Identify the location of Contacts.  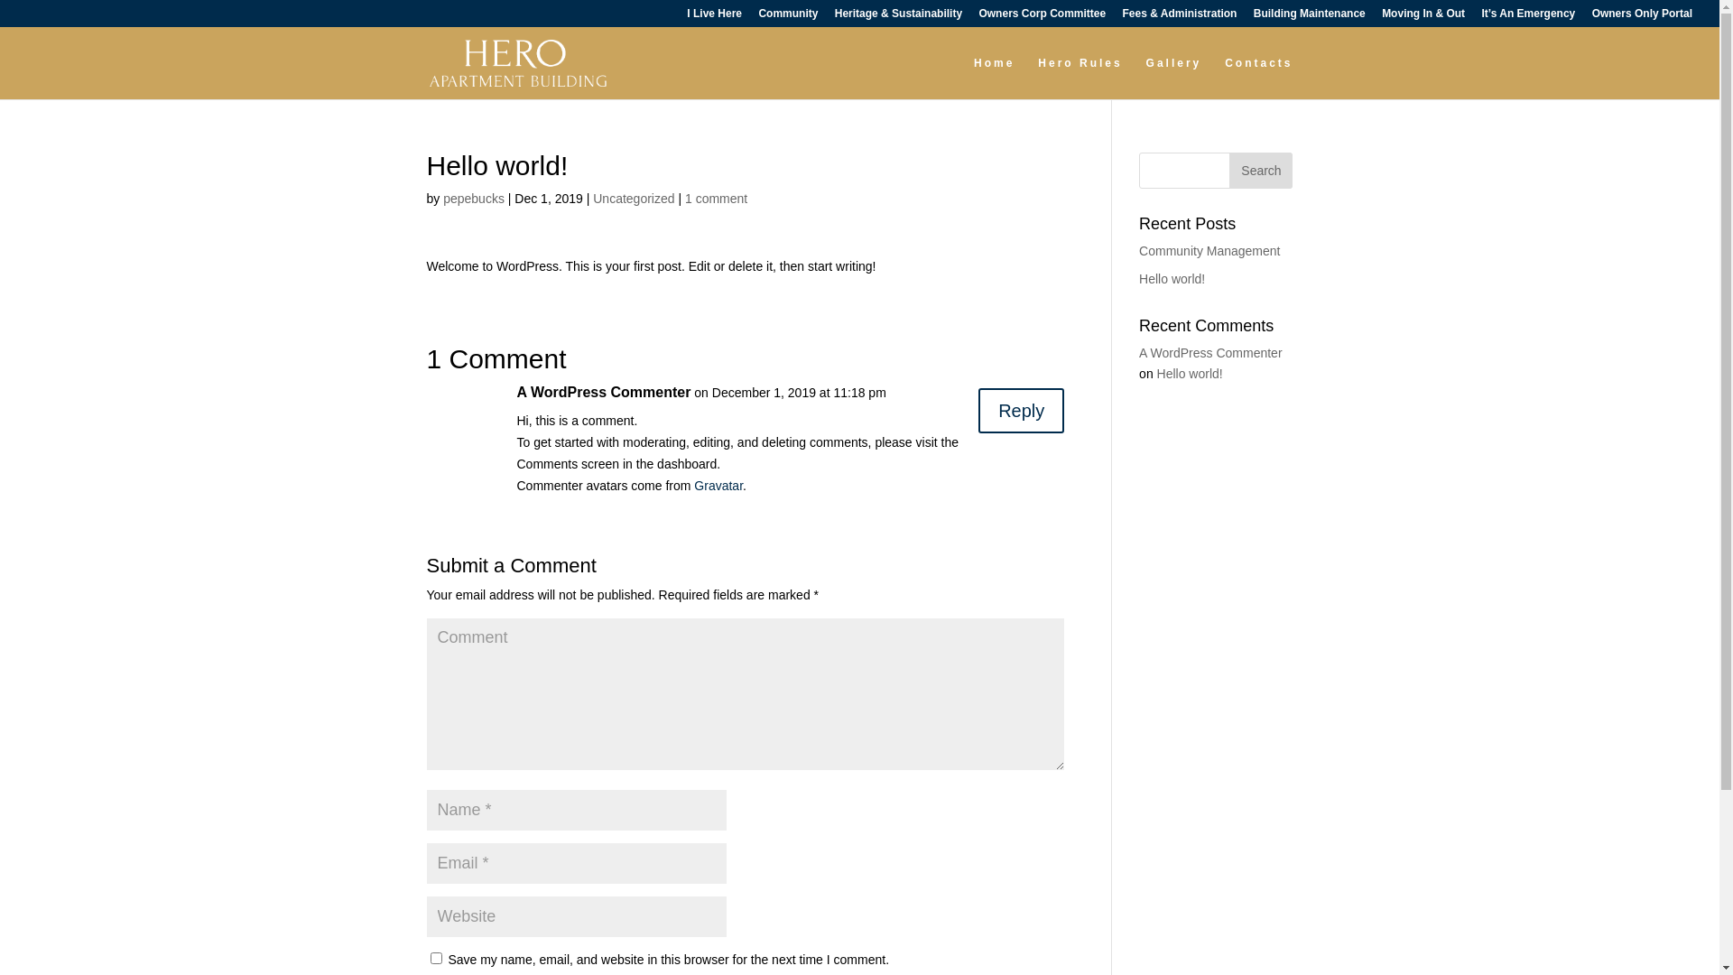
(1258, 78).